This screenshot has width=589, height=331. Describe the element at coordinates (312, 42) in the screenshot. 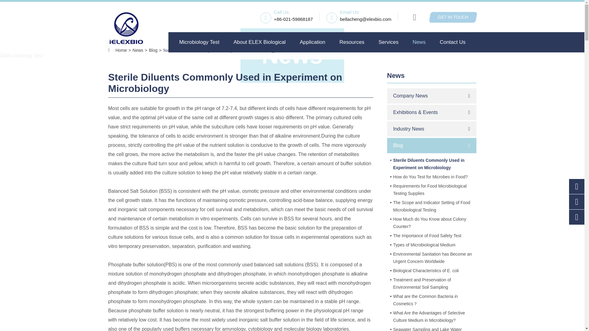

I see `Application` at that location.